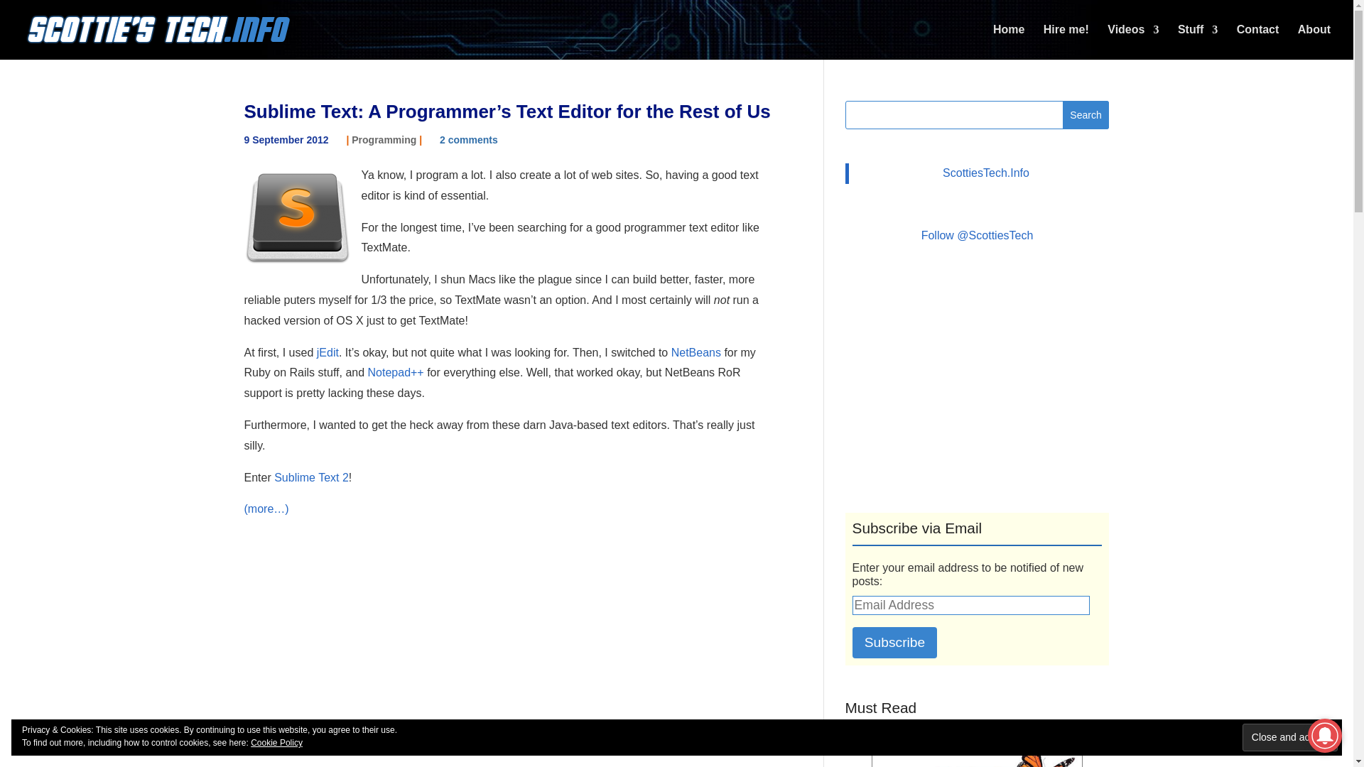  Describe the element at coordinates (1086, 115) in the screenshot. I see `Search` at that location.